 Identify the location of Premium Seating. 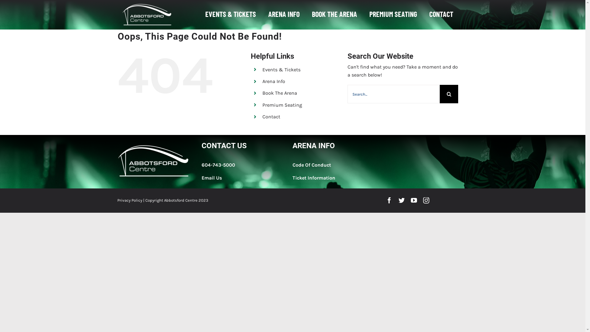
(282, 105).